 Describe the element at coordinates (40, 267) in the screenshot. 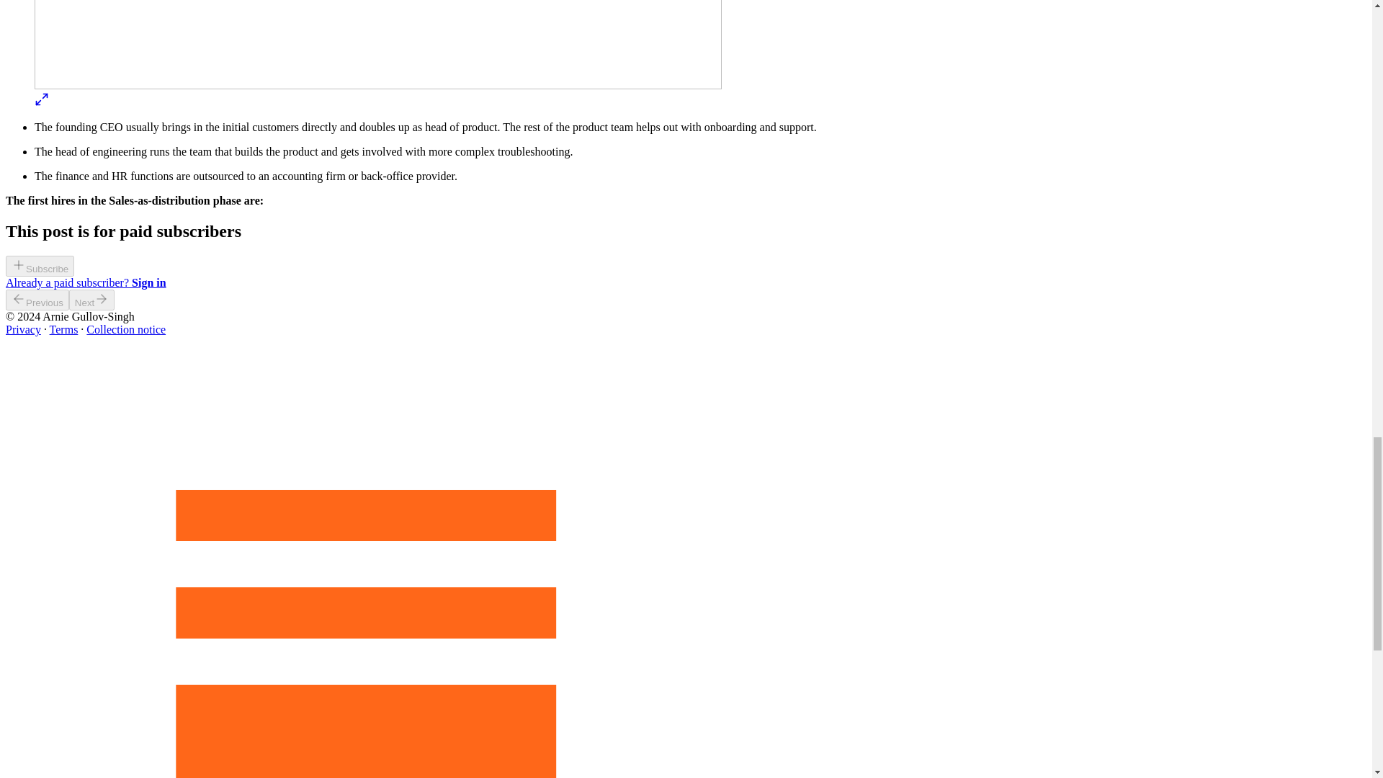

I see `Subscribe` at that location.